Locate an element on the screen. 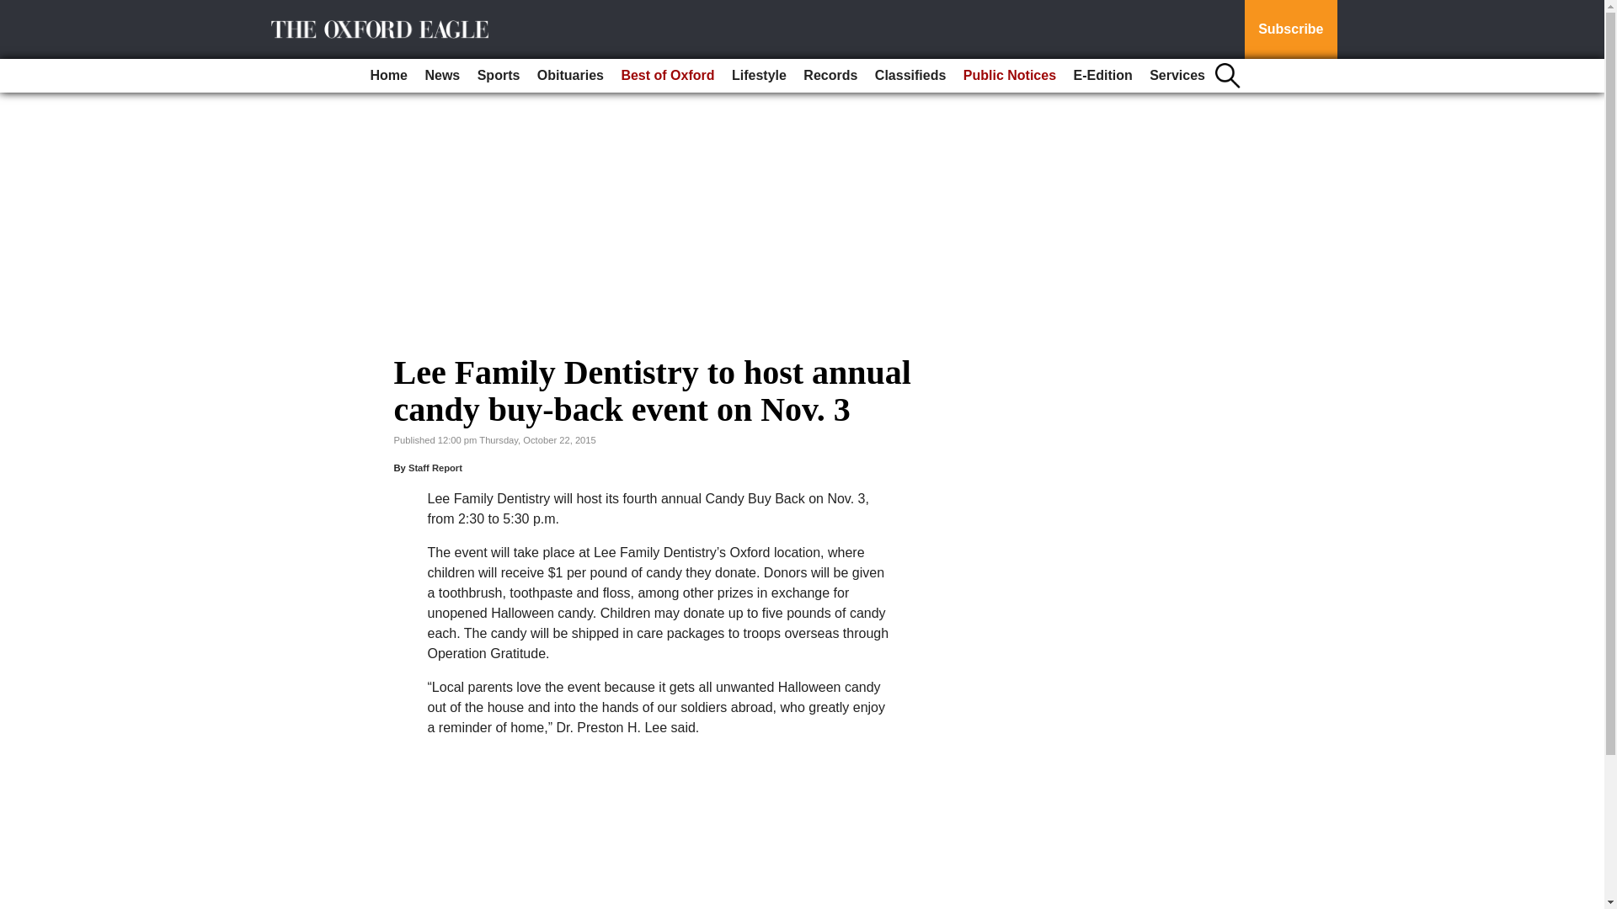 The width and height of the screenshot is (1617, 909). Services is located at coordinates (1177, 76).